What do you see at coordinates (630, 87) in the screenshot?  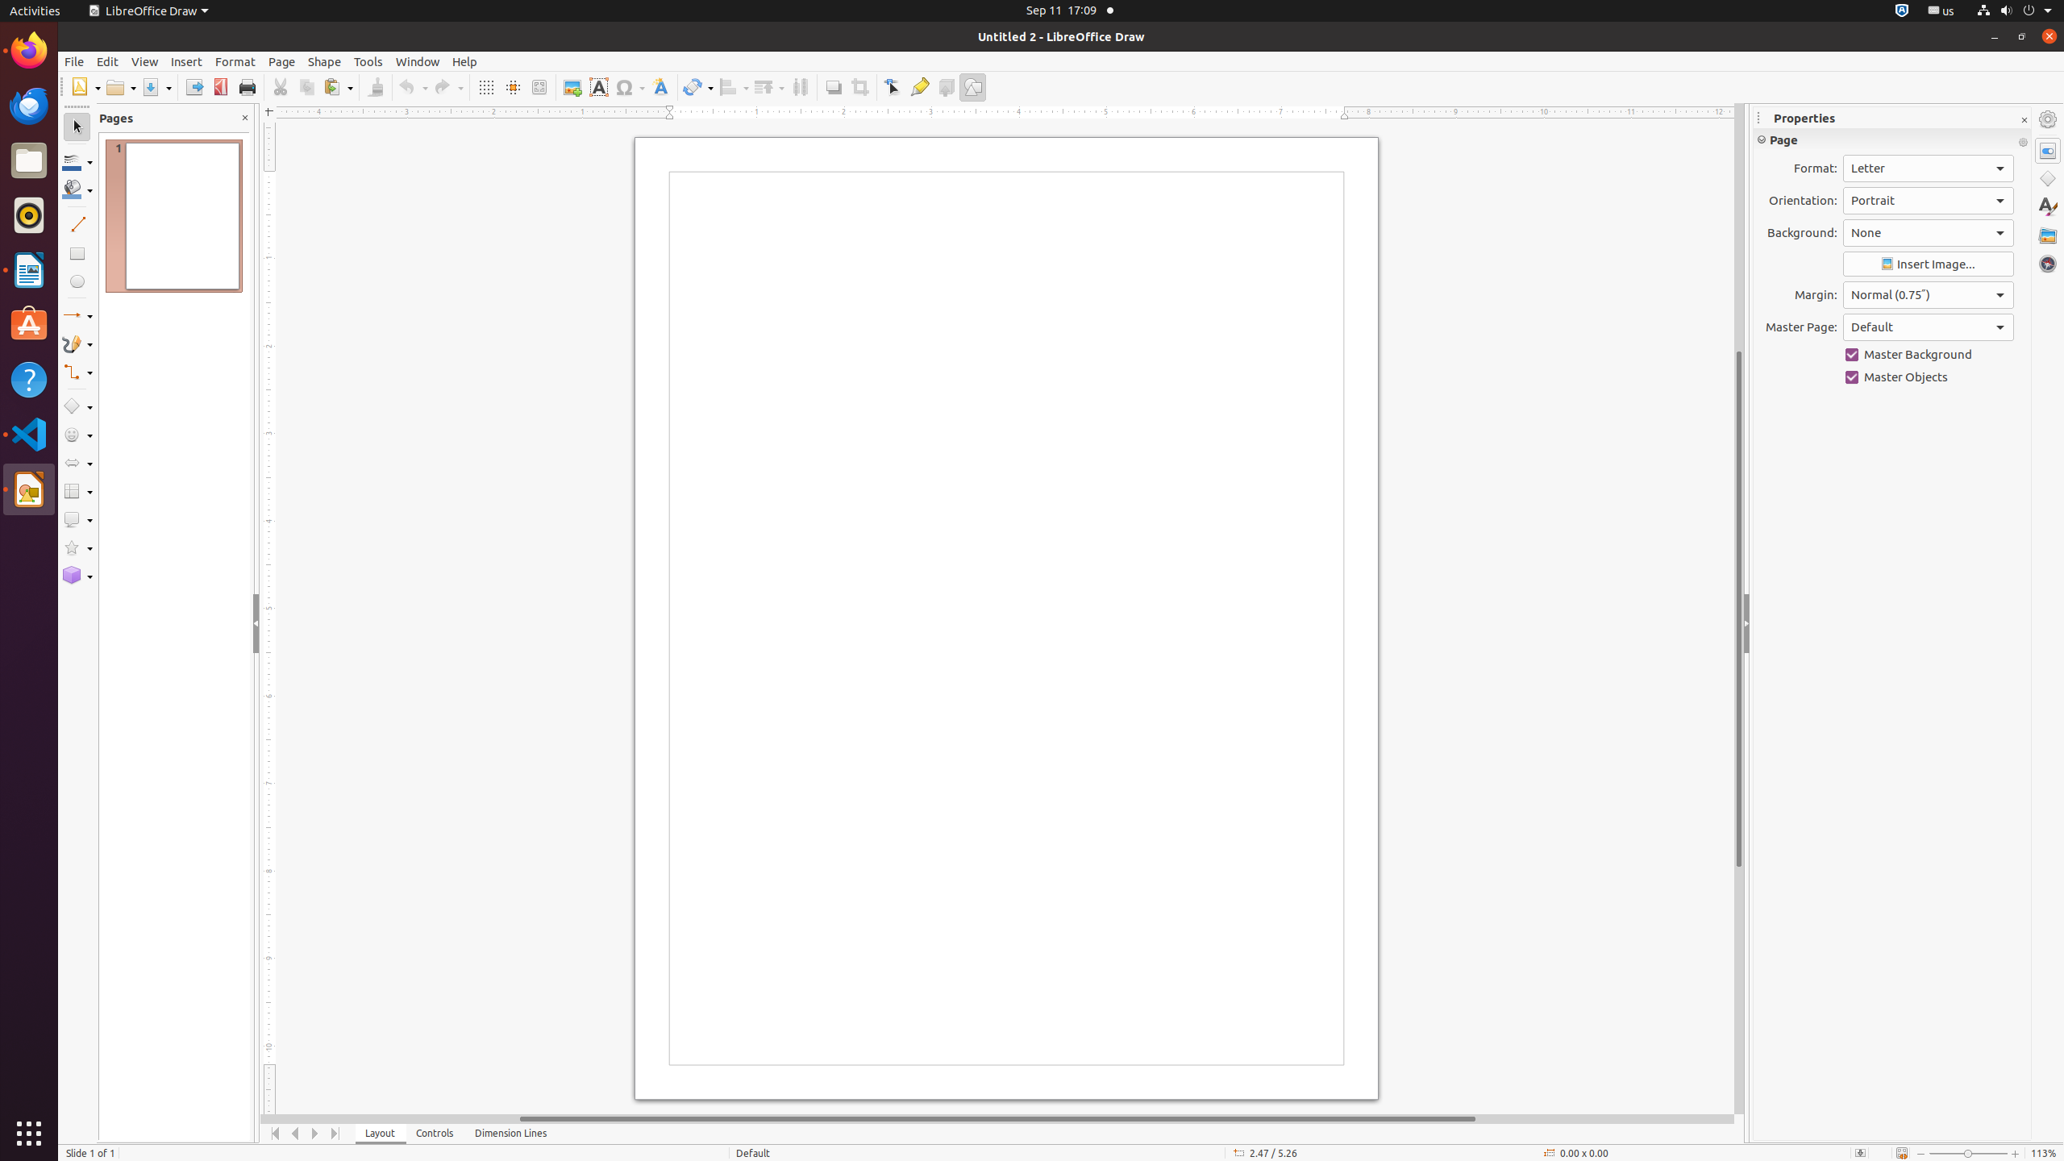 I see `Symbol` at bounding box center [630, 87].